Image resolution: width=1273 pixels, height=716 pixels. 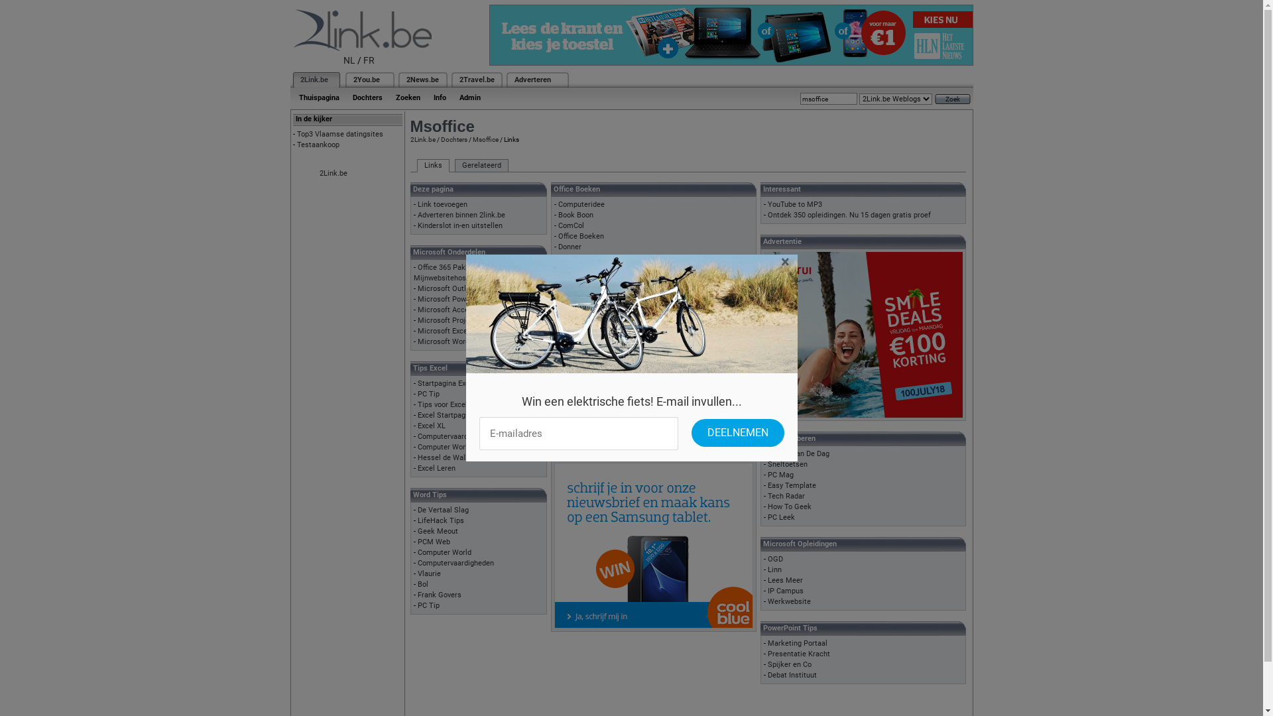 What do you see at coordinates (581, 426) in the screenshot?
I see `Tips in Engels` at bounding box center [581, 426].